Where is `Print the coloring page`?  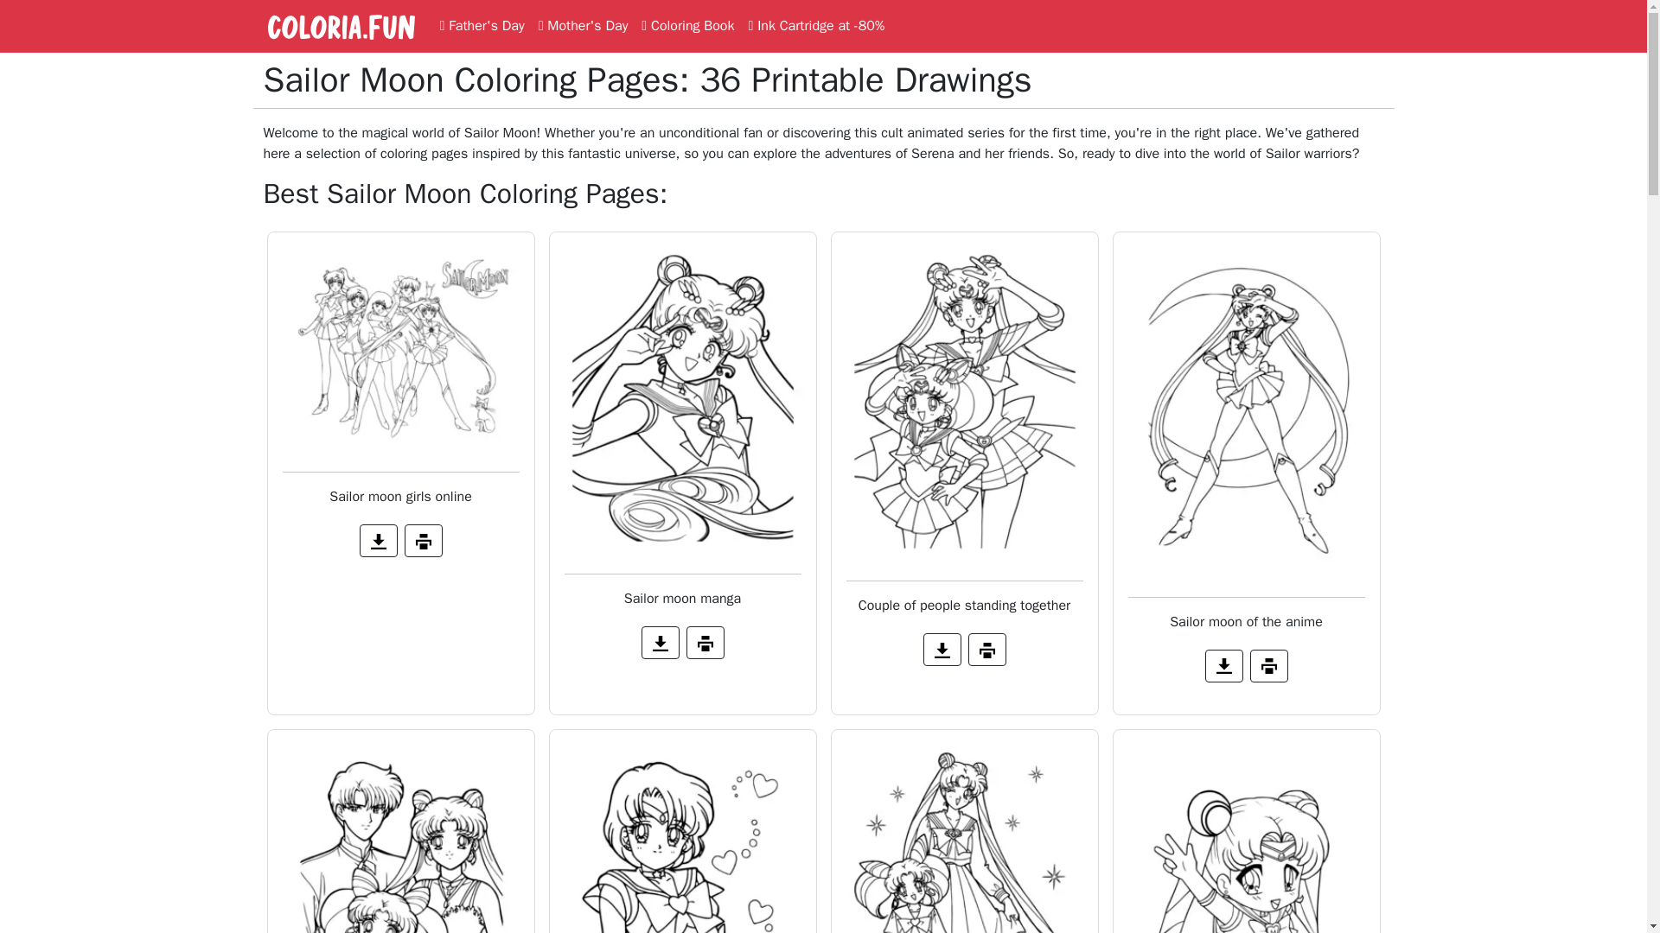
Print the coloring page is located at coordinates (705, 642).